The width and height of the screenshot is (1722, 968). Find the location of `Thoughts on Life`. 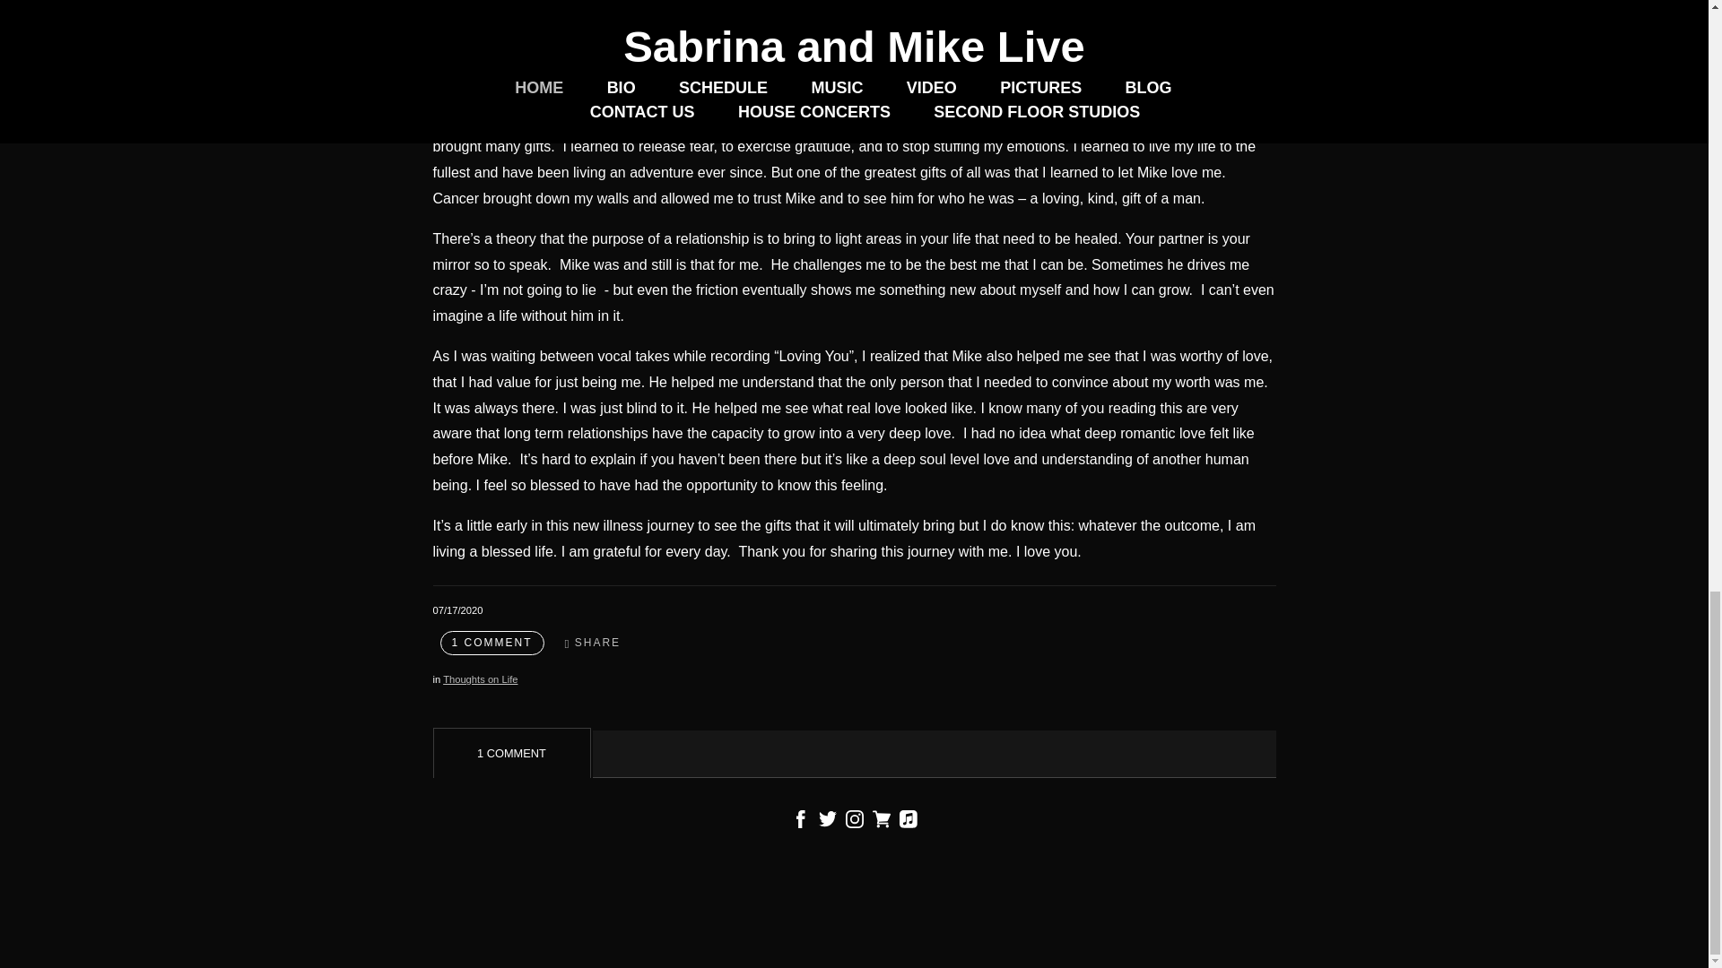

Thoughts on Life is located at coordinates (480, 678).